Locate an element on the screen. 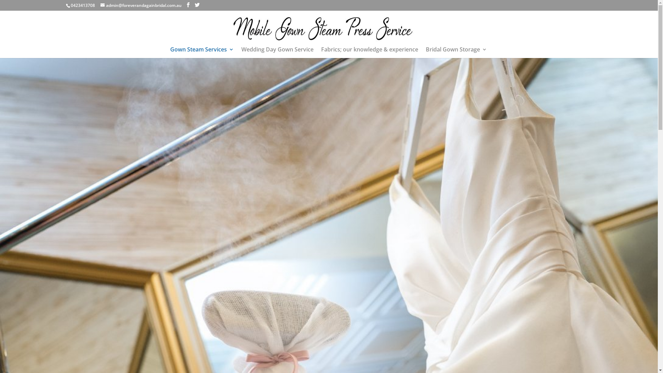 The width and height of the screenshot is (663, 373). Gown Steam Services is located at coordinates (202, 52).